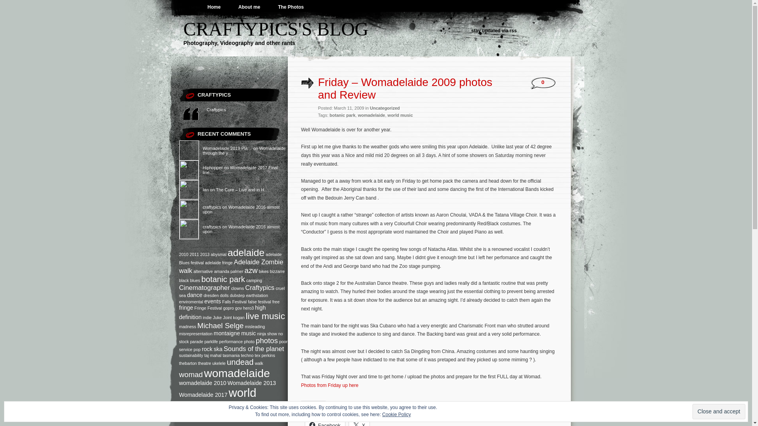 The width and height of the screenshot is (758, 426). Describe the element at coordinates (223, 312) in the screenshot. I see `high definition` at that location.